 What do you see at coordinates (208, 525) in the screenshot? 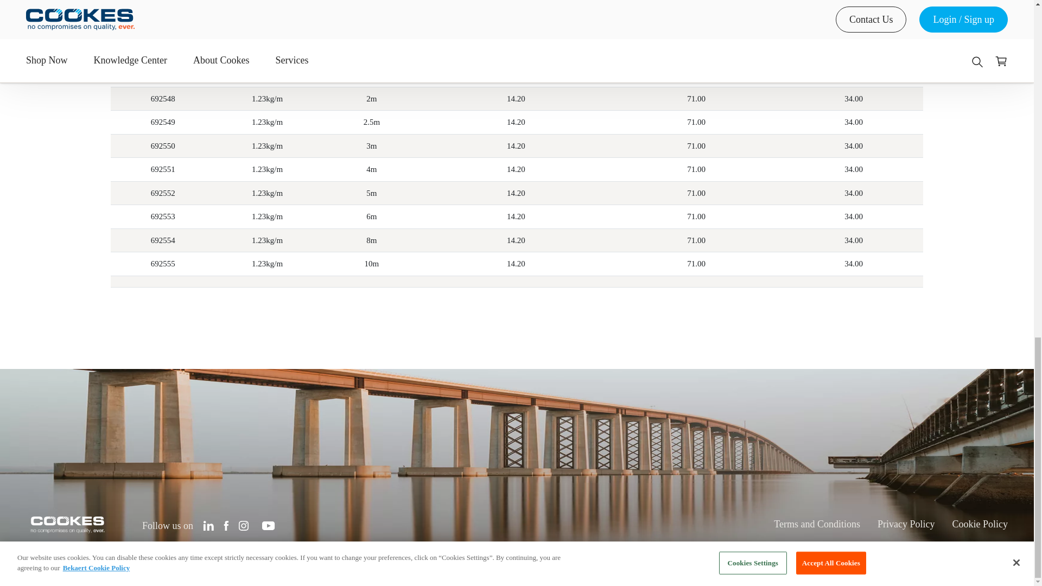
I see `Linkedin` at bounding box center [208, 525].